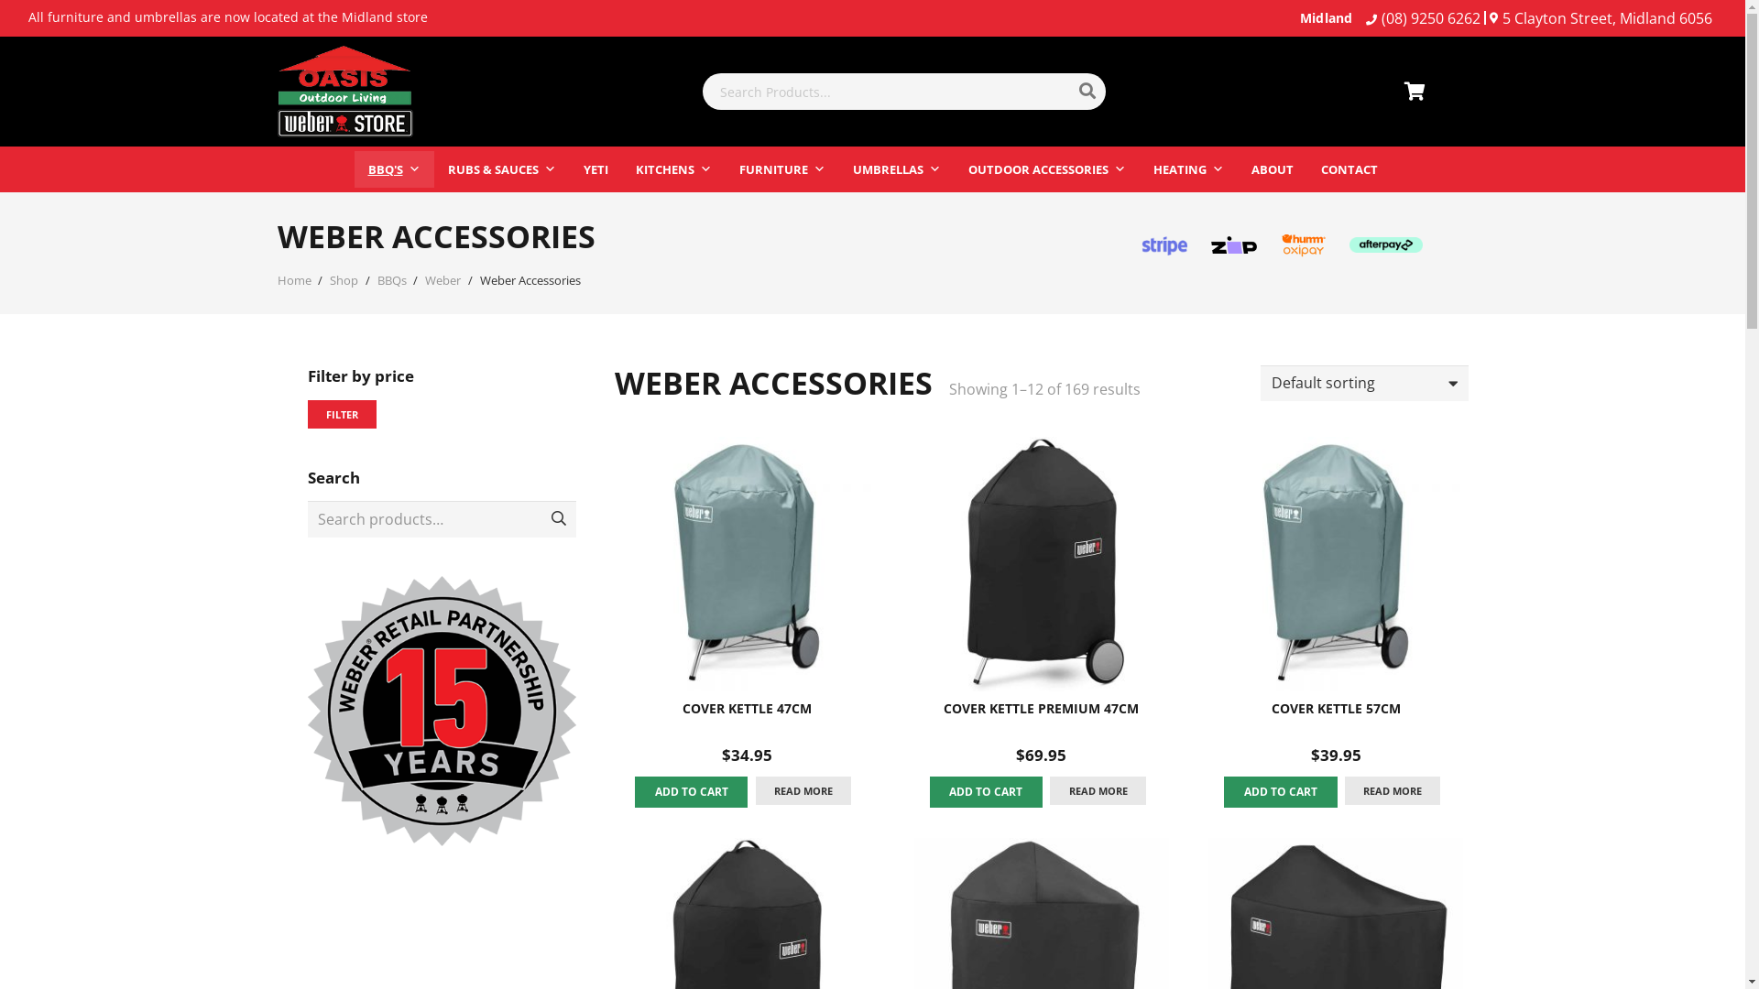 This screenshot has width=1759, height=989. I want to click on BBQ'S, so click(394, 169).